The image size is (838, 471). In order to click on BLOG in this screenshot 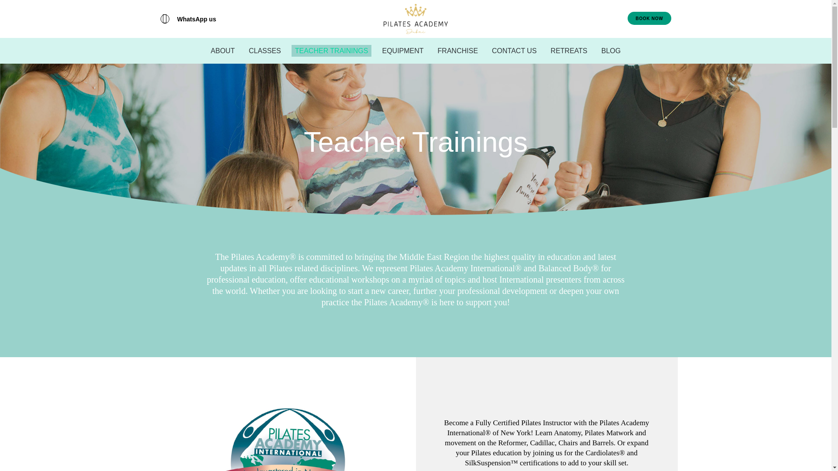, I will do `click(611, 51)`.